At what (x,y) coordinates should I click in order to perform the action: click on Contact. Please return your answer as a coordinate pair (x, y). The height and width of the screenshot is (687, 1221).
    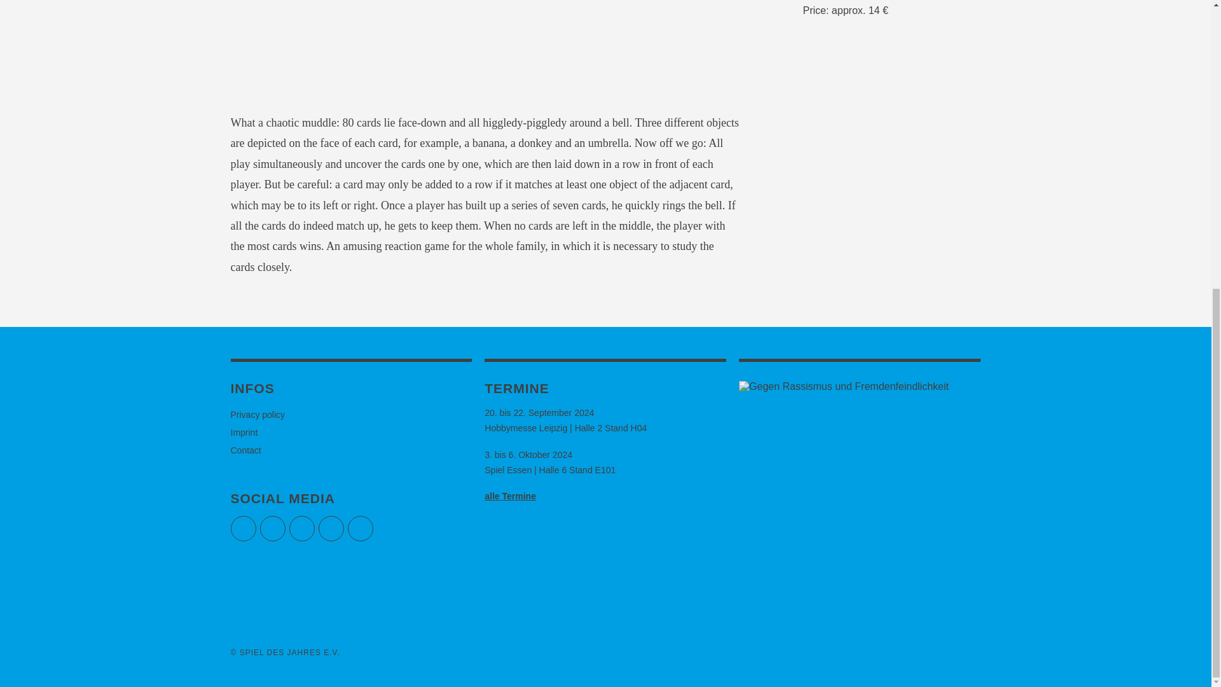
    Looking at the image, I should click on (245, 450).